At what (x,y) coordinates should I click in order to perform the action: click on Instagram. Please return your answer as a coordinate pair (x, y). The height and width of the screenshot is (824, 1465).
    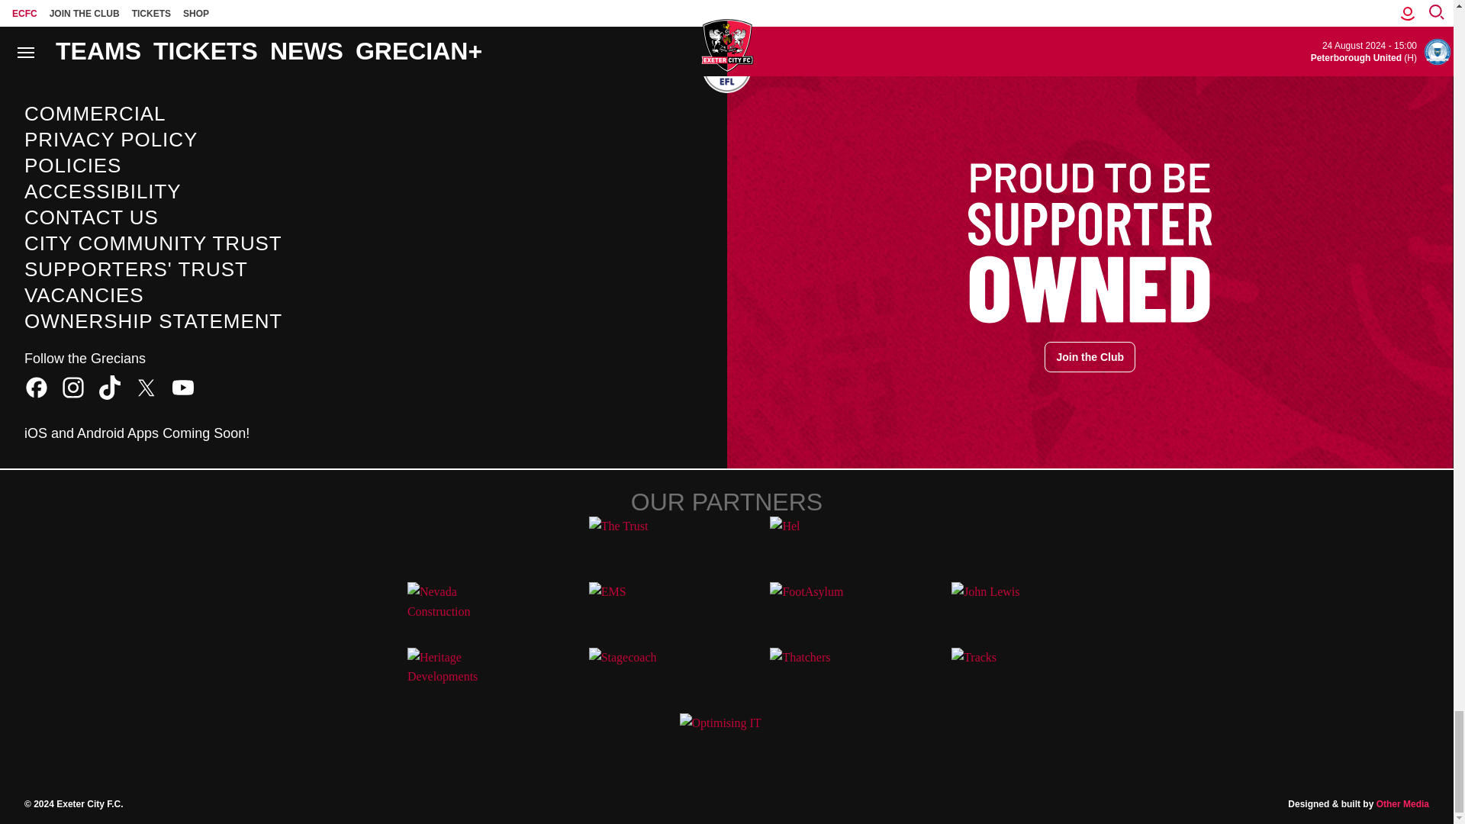
    Looking at the image, I should click on (73, 386).